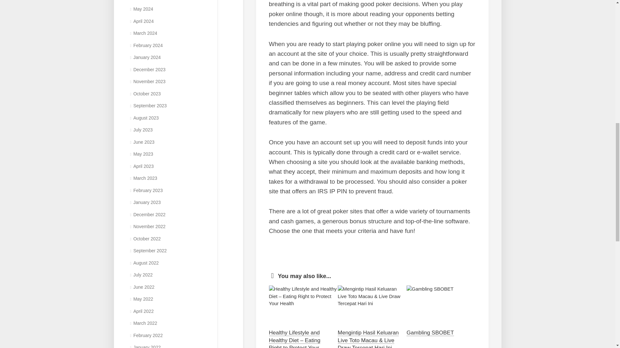 The width and height of the screenshot is (620, 348). I want to click on September 2022, so click(148, 251).